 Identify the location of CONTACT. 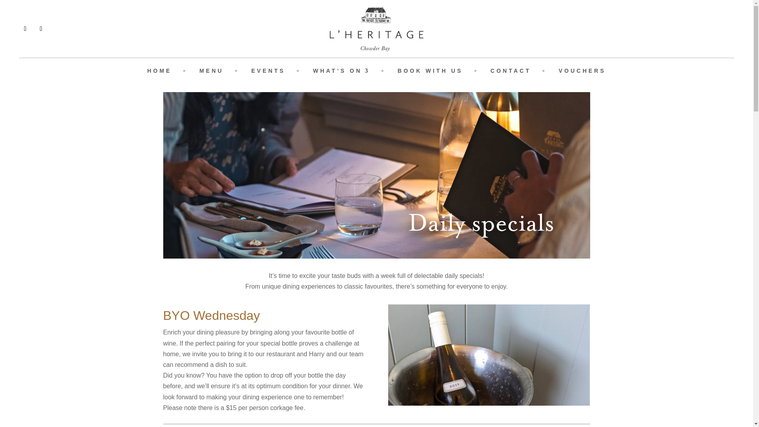
(510, 72).